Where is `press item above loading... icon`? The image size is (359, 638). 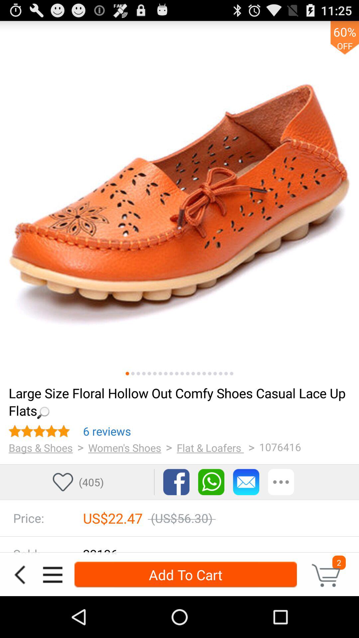
press item above loading... icon is located at coordinates (138, 373).